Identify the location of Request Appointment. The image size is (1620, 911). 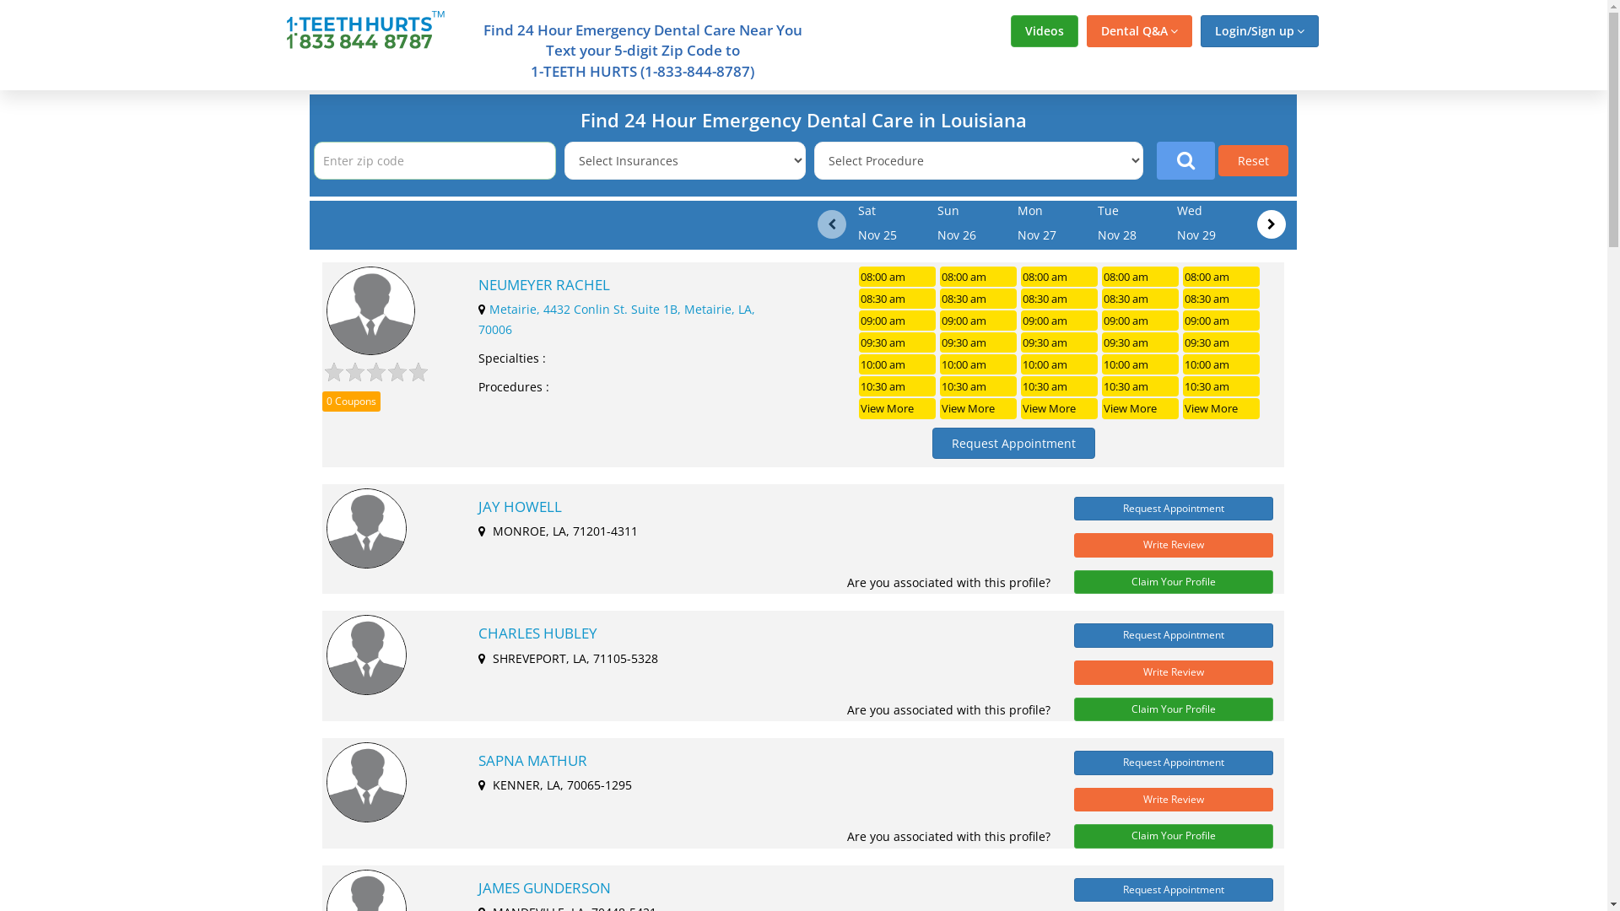
(1174, 636).